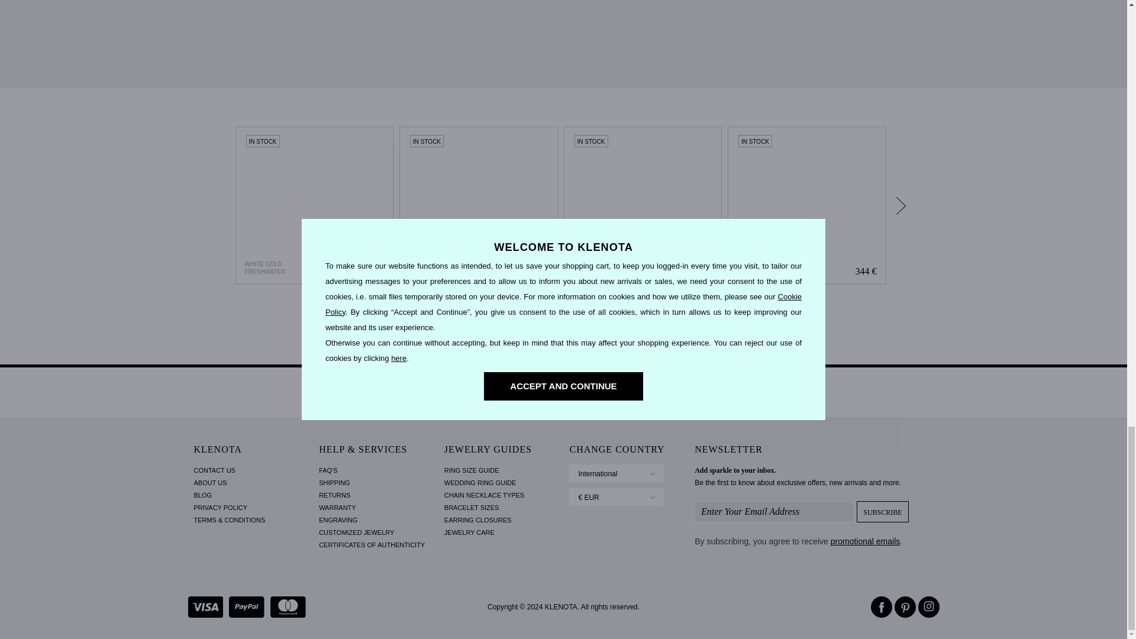 Image resolution: width=1136 pixels, height=639 pixels. I want to click on Pinterest, so click(905, 607).